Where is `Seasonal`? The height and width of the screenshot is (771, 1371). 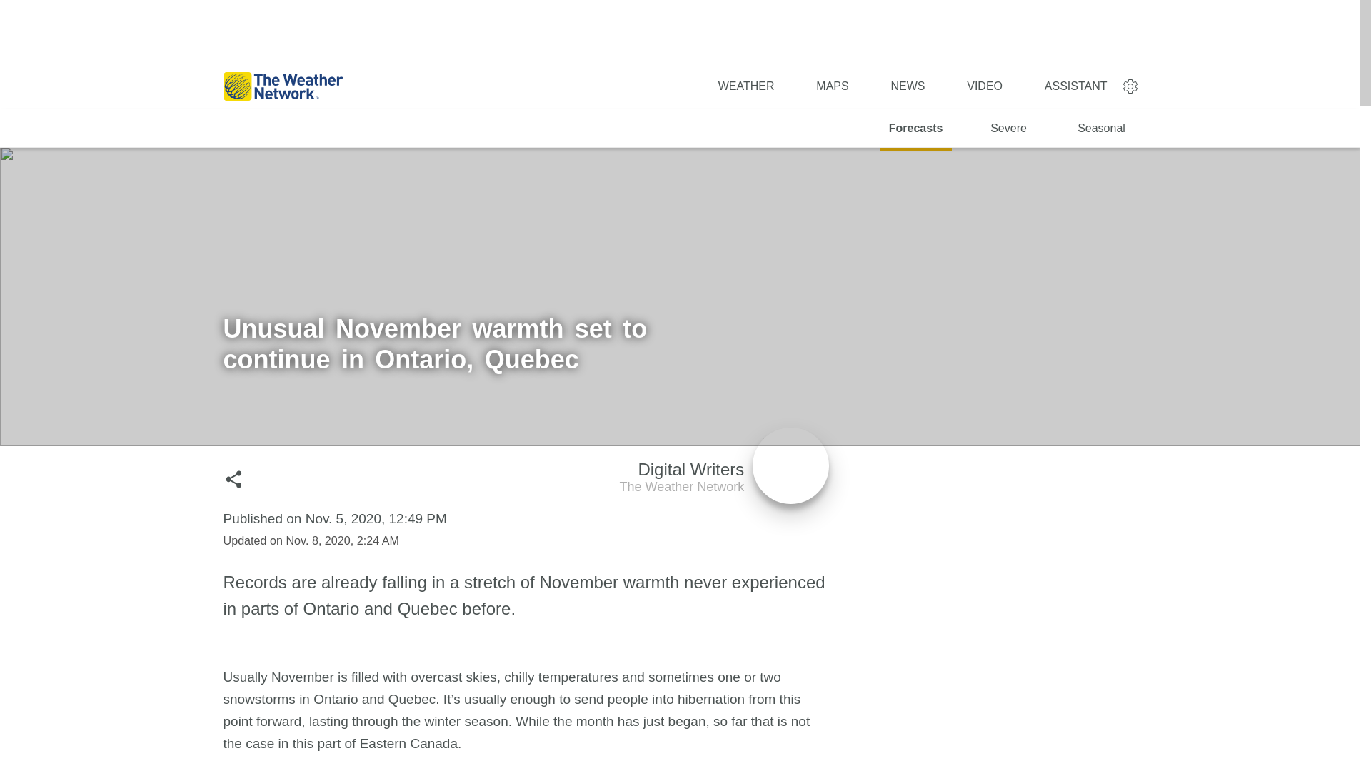
Seasonal is located at coordinates (1100, 130).